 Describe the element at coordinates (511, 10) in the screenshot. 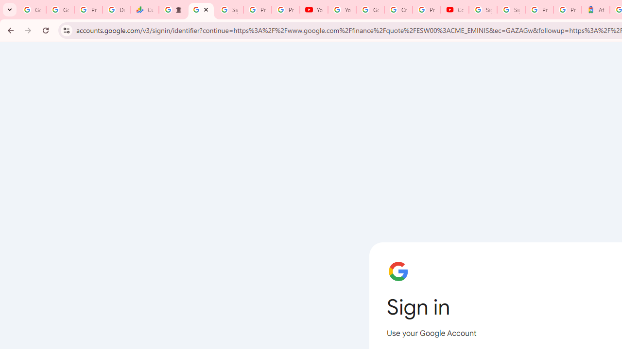

I see `Sign in - Google Accounts` at that location.